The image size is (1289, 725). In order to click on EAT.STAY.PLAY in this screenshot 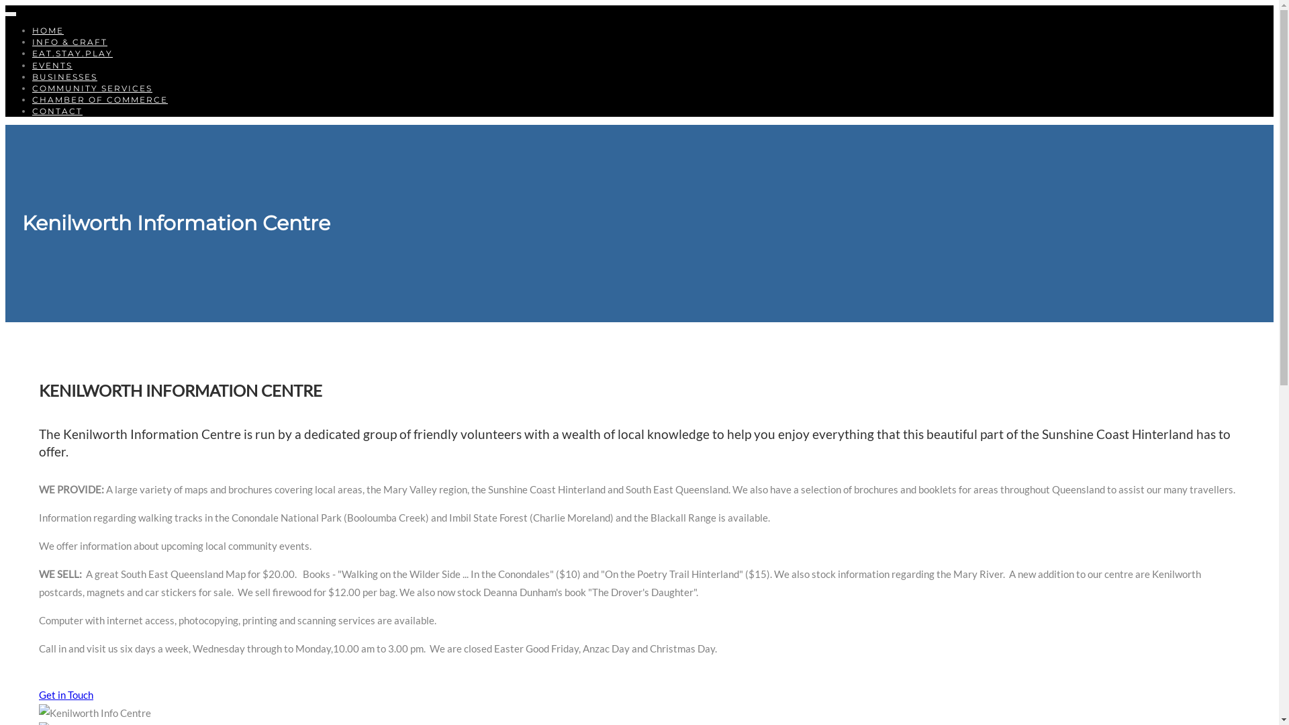, I will do `click(73, 54)`.